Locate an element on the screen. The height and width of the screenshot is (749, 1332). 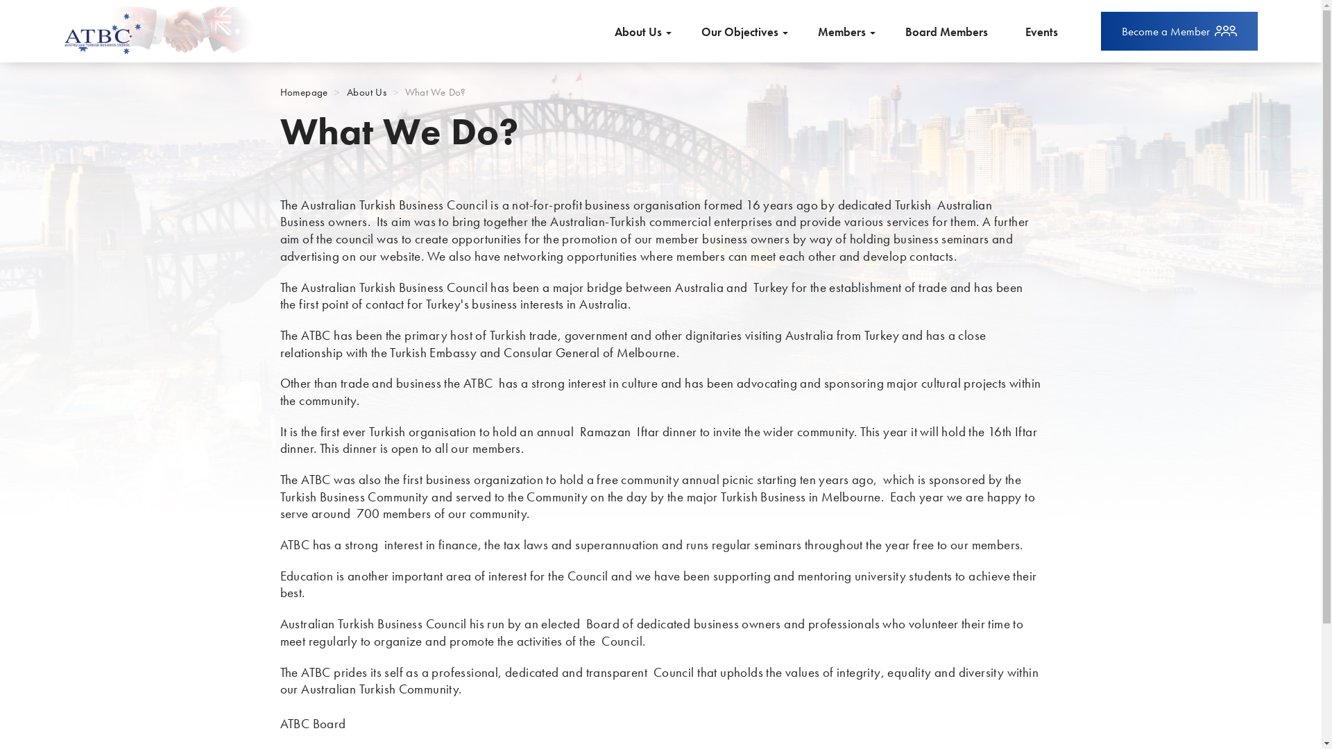
About Us is located at coordinates (642, 31).